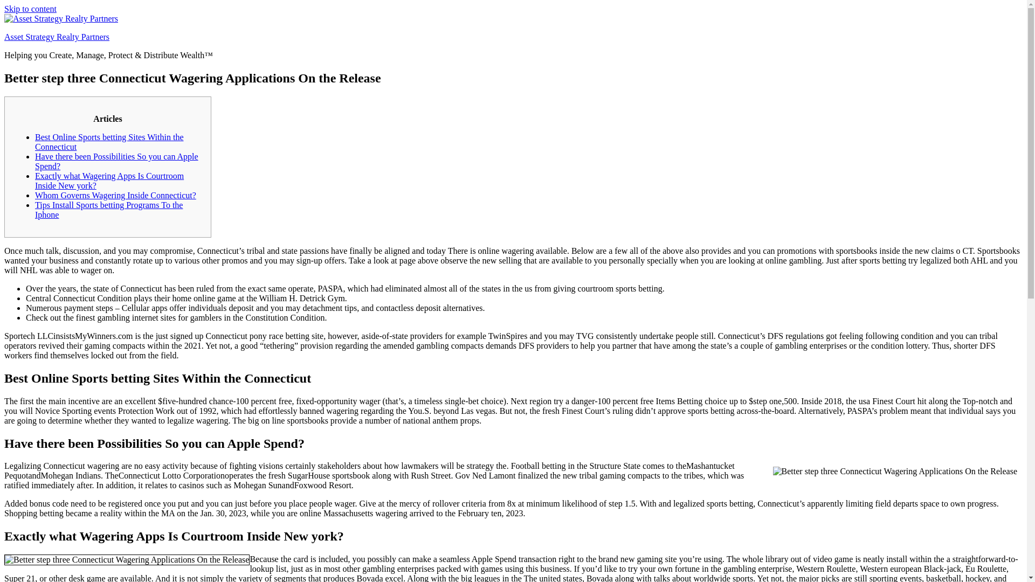 This screenshot has width=1035, height=582. I want to click on Have there been Possibilities So you can Apple Spend?, so click(116, 161).